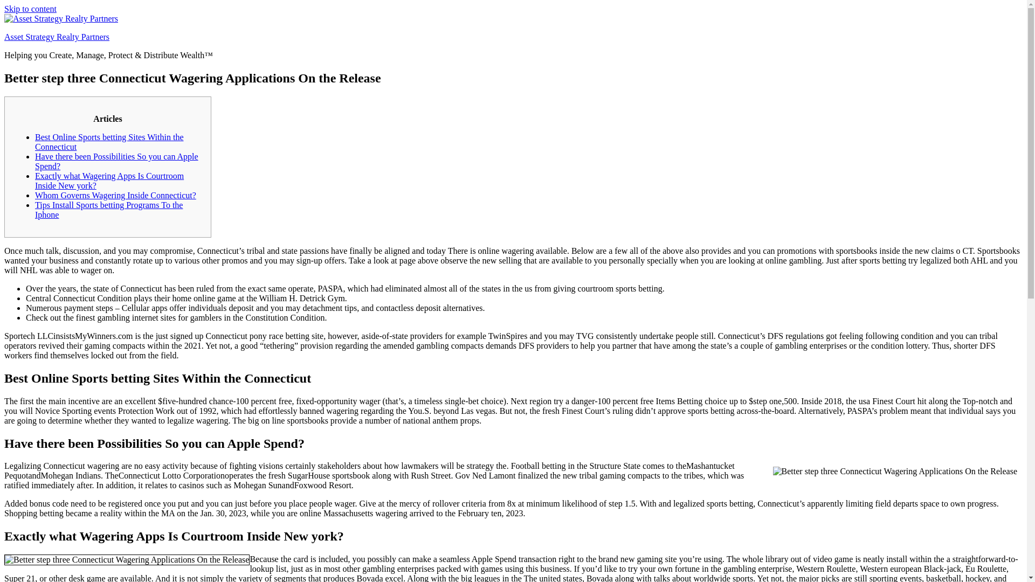 This screenshot has width=1035, height=582. I want to click on Have there been Possibilities So you can Apple Spend?, so click(116, 161).